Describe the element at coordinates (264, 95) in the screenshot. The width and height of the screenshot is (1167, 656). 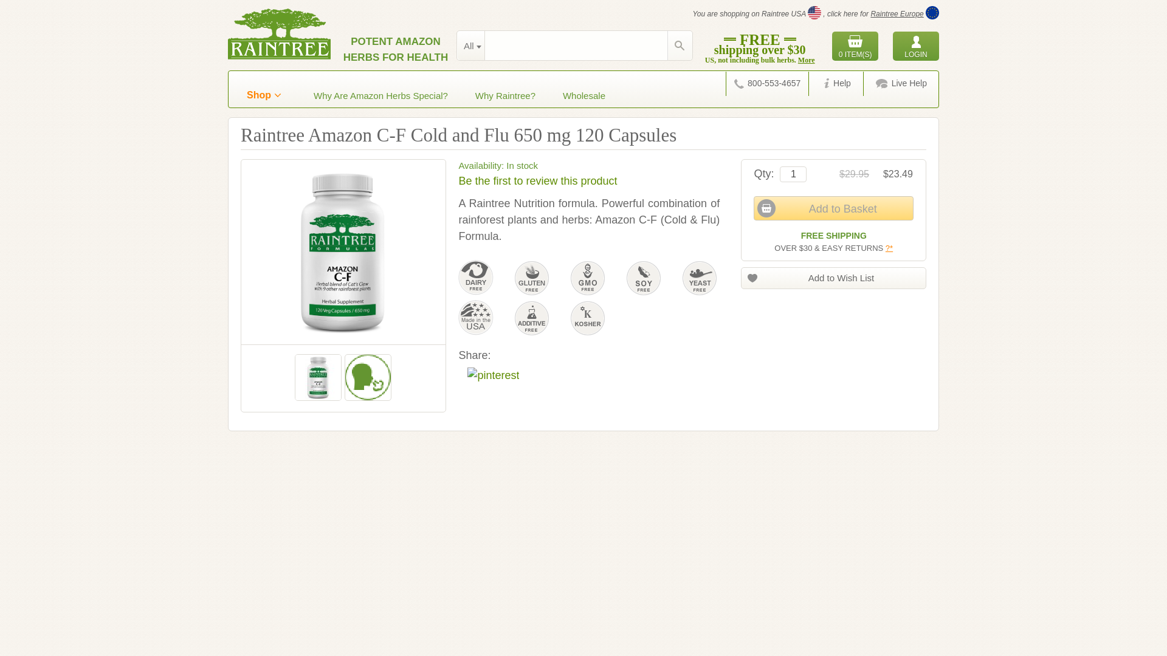
I see `Shop` at that location.